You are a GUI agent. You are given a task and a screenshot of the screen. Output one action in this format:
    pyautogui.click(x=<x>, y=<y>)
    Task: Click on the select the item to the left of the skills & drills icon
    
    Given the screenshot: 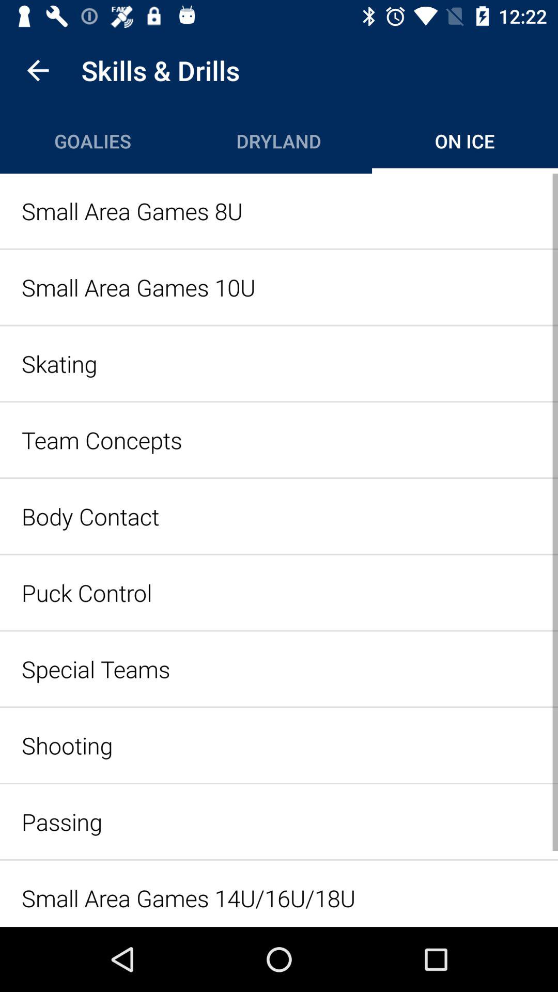 What is the action you would take?
    pyautogui.click(x=38, y=70)
    